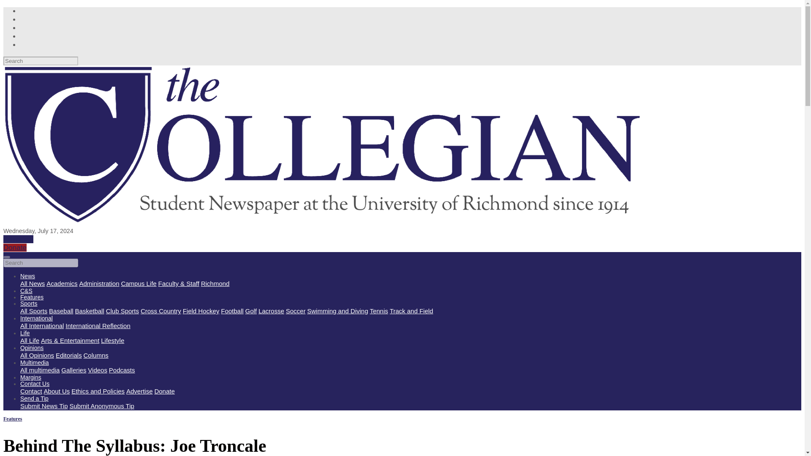 The height and width of the screenshot is (456, 811). I want to click on Golf, so click(251, 311).